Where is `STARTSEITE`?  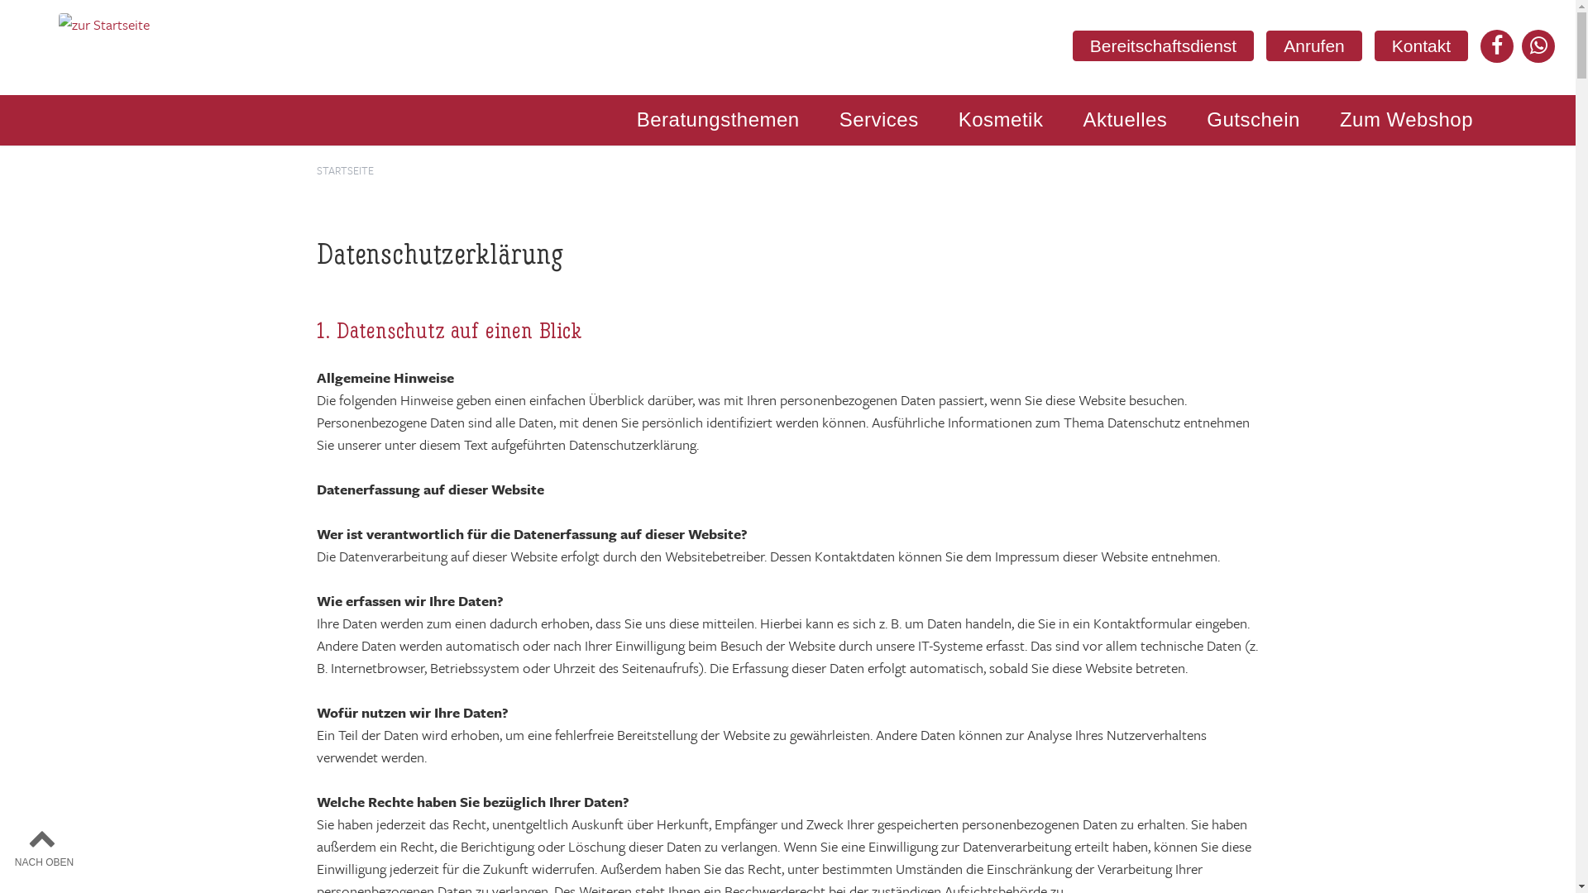
STARTSEITE is located at coordinates (344, 170).